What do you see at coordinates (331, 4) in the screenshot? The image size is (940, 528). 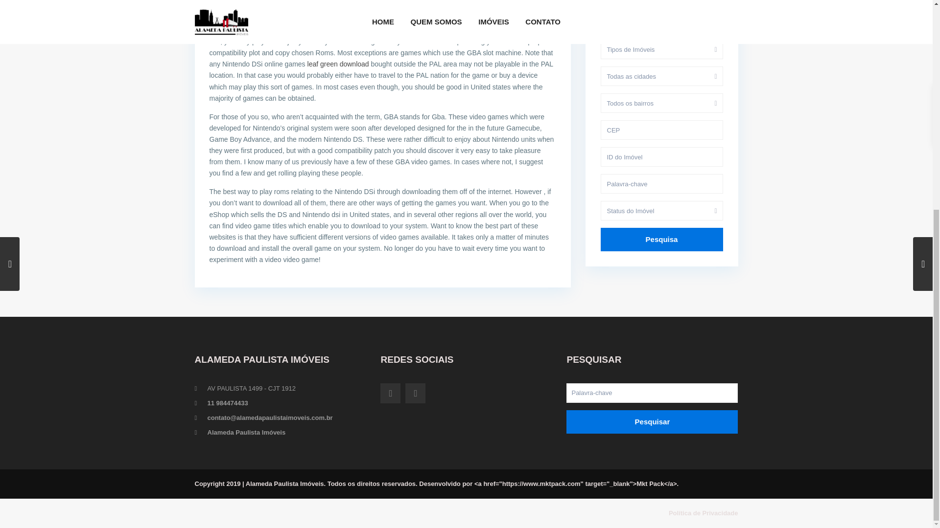 I see `Uncategorized` at bounding box center [331, 4].